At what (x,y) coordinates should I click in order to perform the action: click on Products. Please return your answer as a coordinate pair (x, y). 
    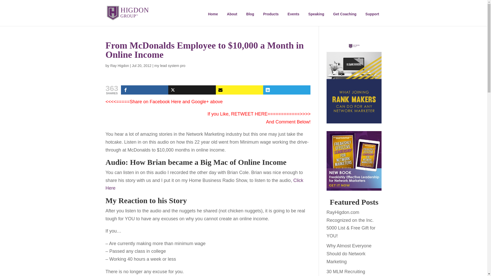
    Looking at the image, I should click on (271, 14).